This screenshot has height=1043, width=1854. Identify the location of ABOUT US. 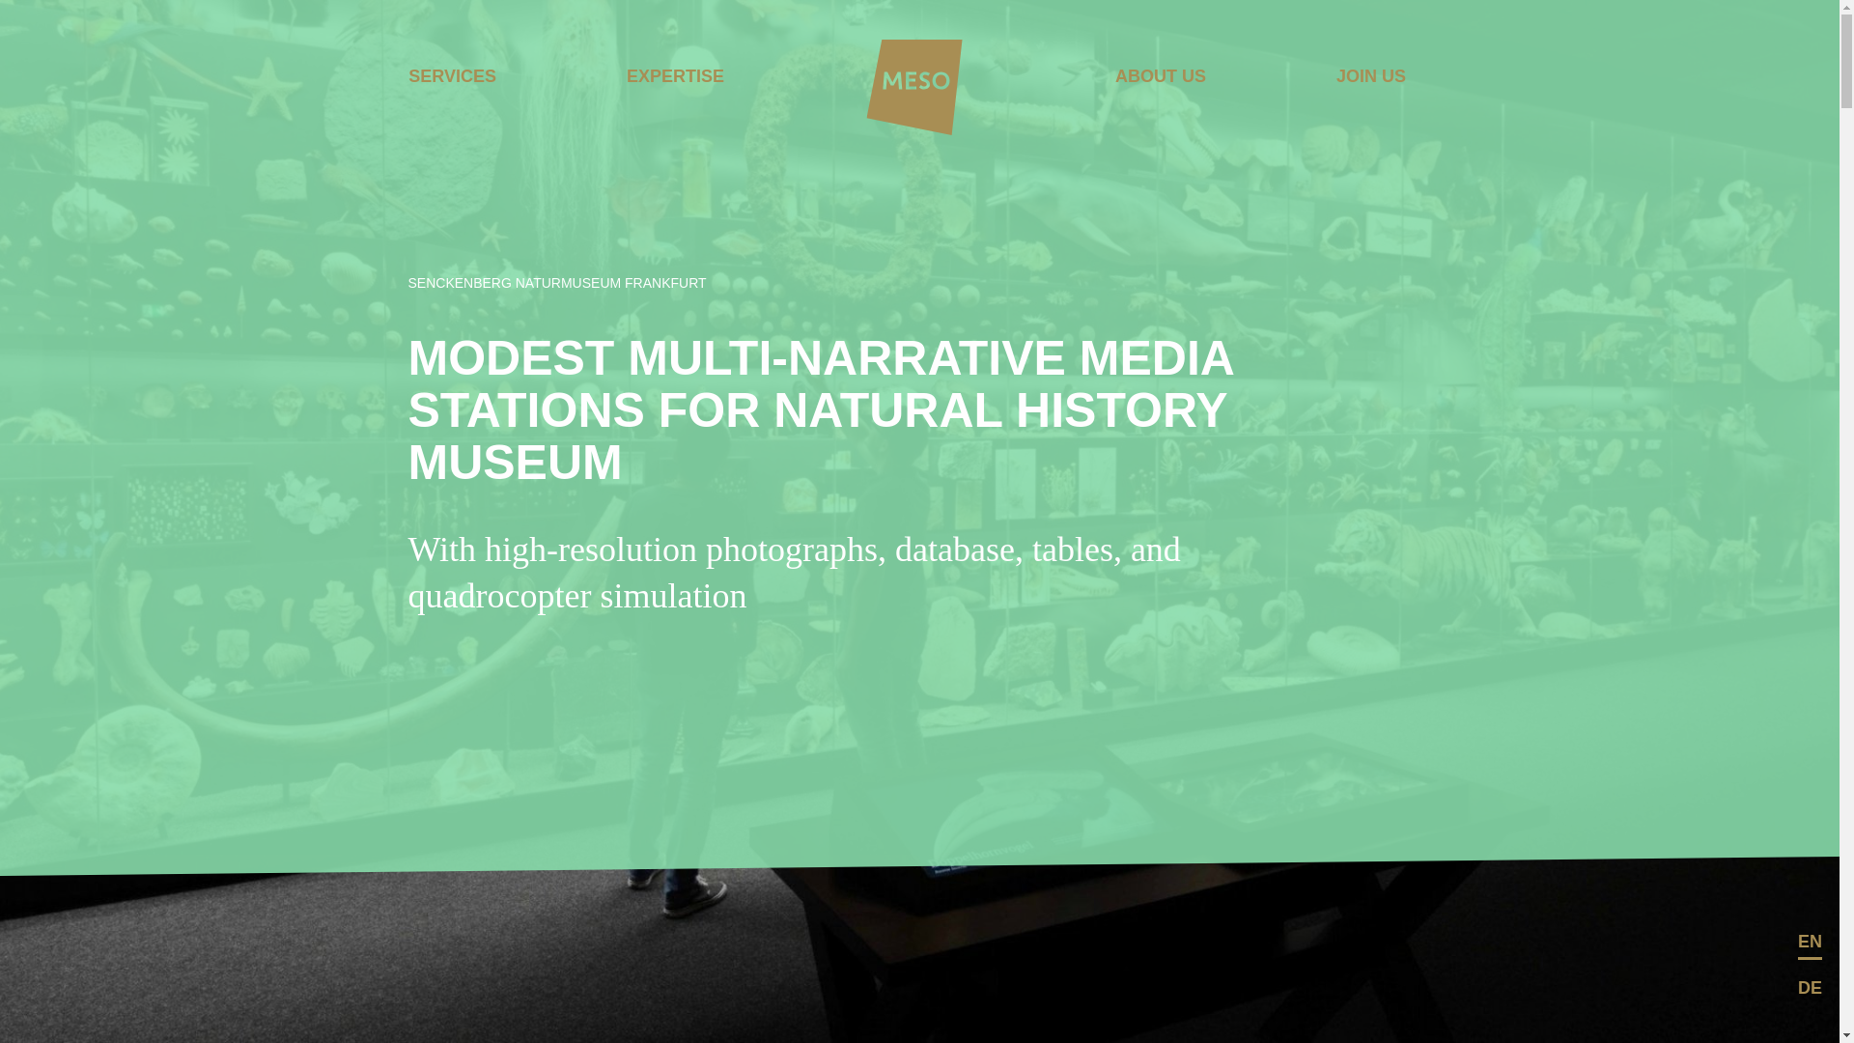
(1161, 76).